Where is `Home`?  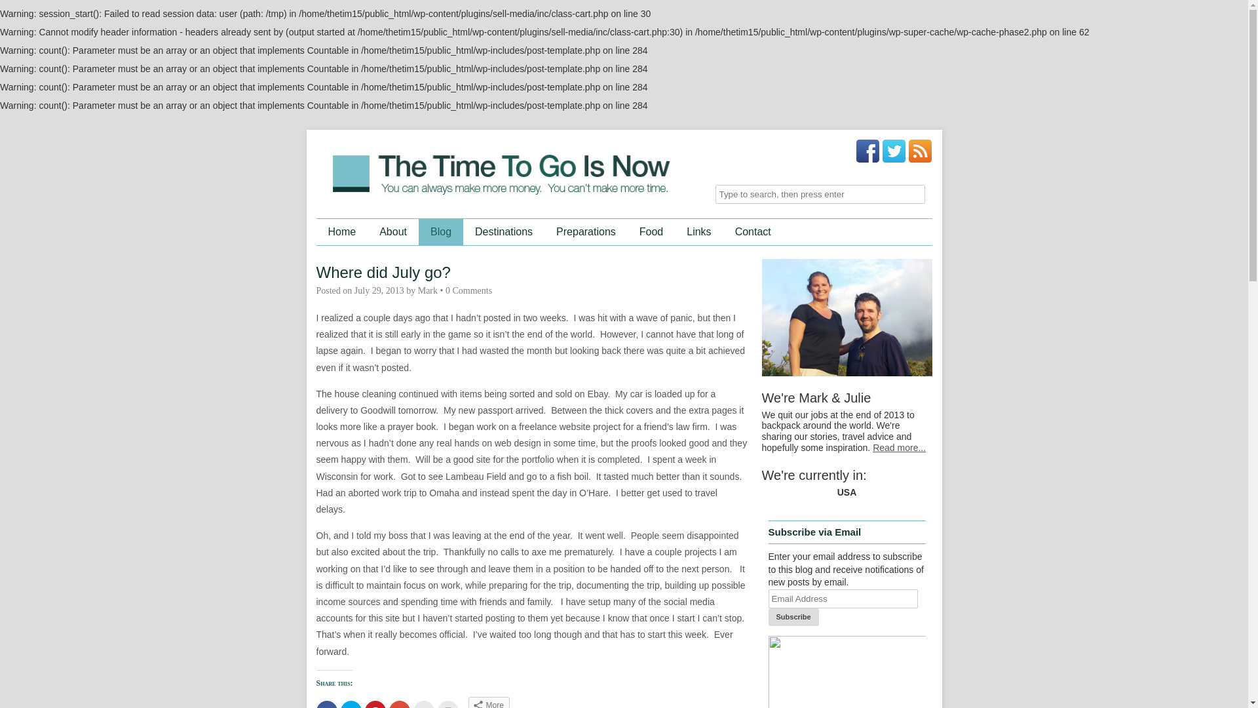
Home is located at coordinates (341, 231).